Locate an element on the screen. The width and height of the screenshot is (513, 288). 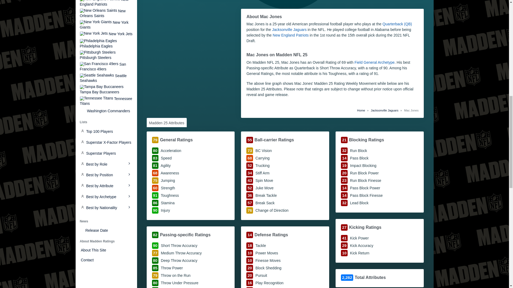
New York Giants is located at coordinates (106, 25).